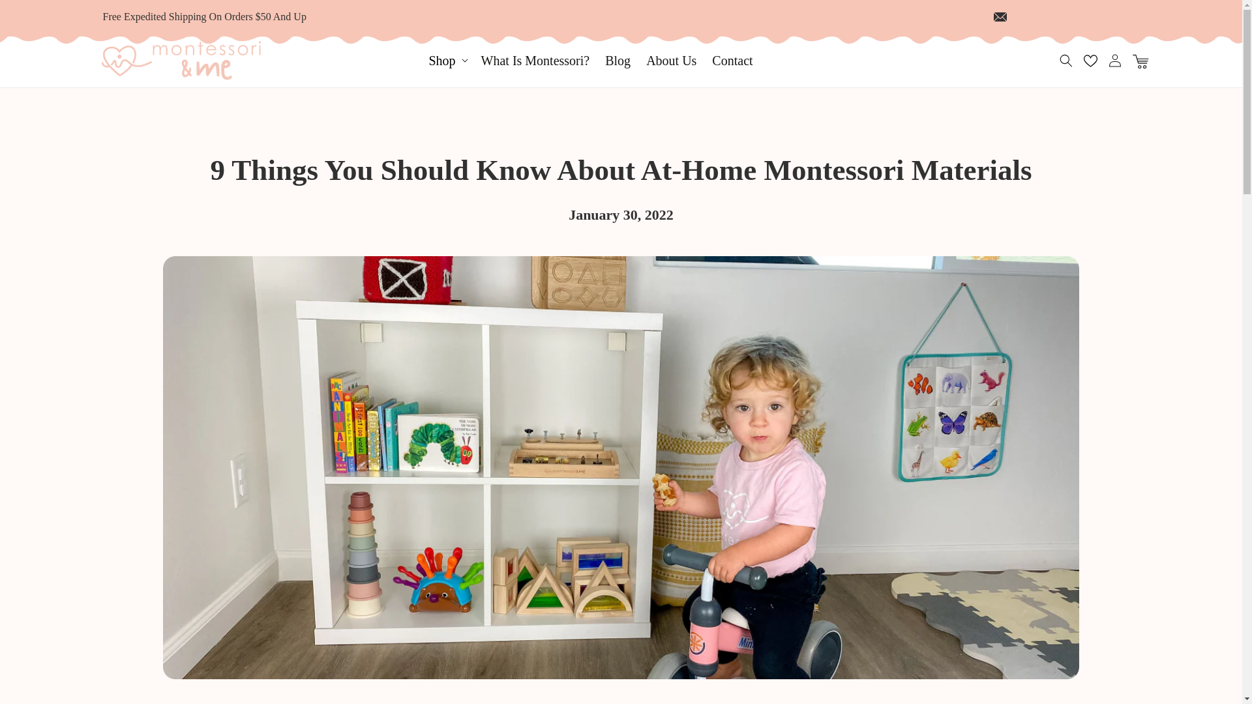 This screenshot has height=704, width=1252. Describe the element at coordinates (39, 15) in the screenshot. I see `Skip To Content` at that location.